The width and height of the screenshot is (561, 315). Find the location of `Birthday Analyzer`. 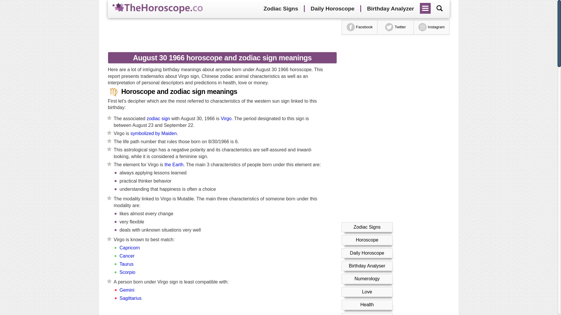

Birthday Analyzer is located at coordinates (390, 9).